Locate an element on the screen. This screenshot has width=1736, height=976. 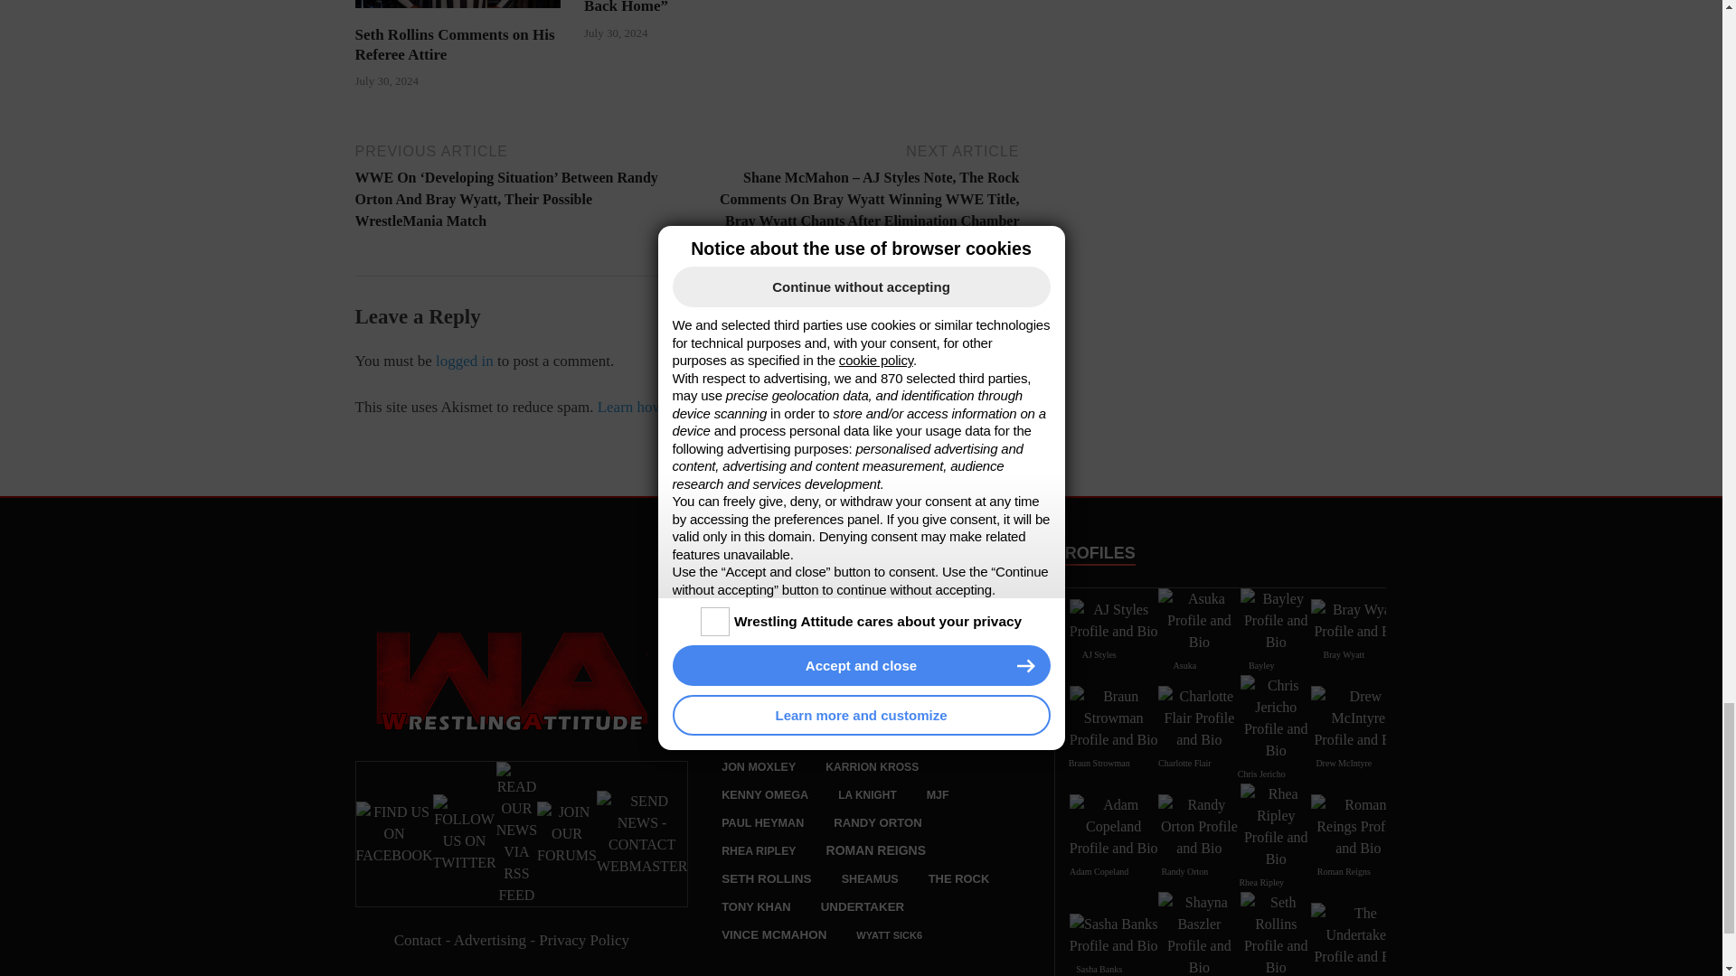
Seth Rollins Comments on His Referee Attire is located at coordinates (454, 45).